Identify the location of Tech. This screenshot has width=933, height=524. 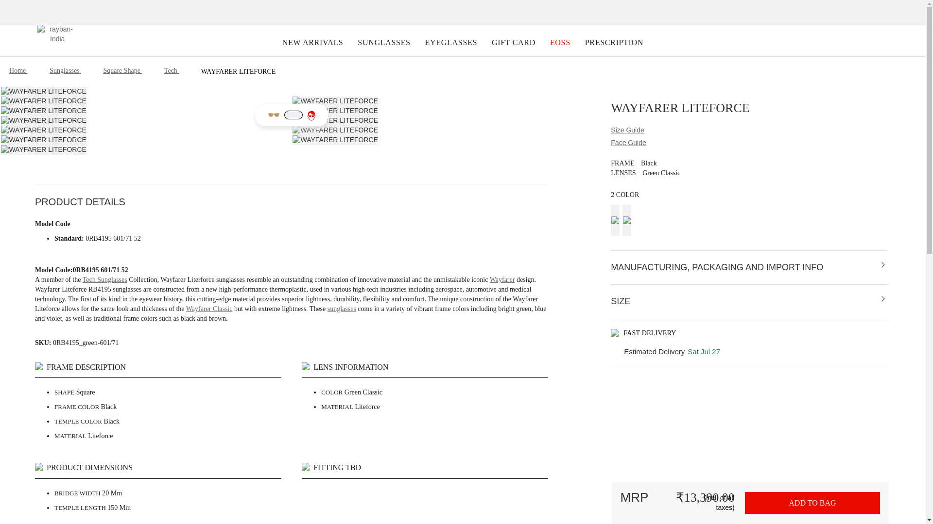
(171, 71).